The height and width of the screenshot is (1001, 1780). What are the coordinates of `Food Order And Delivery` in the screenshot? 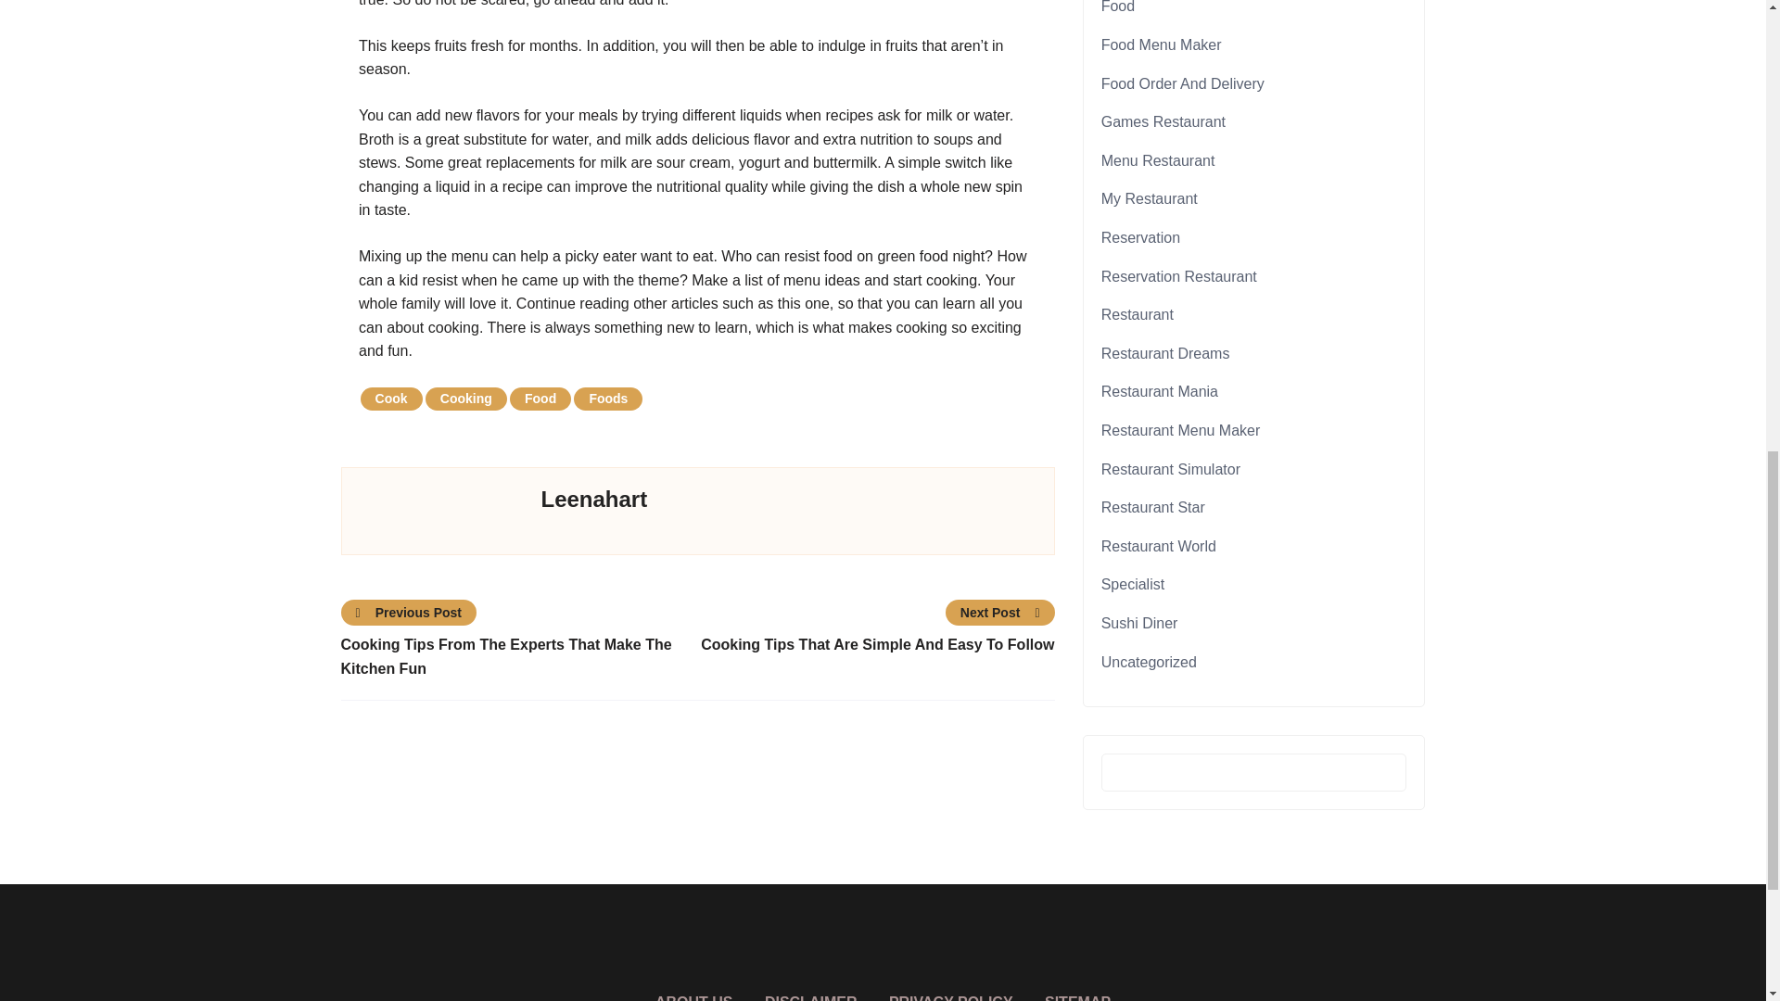 It's located at (1183, 83).